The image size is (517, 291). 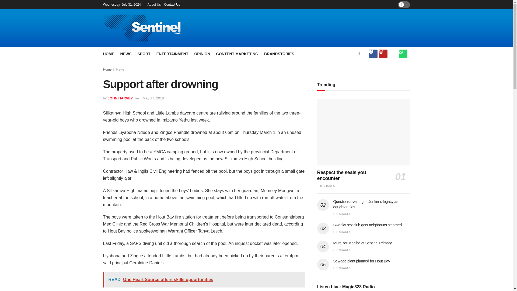 I want to click on May 17, 2018, so click(x=153, y=98).